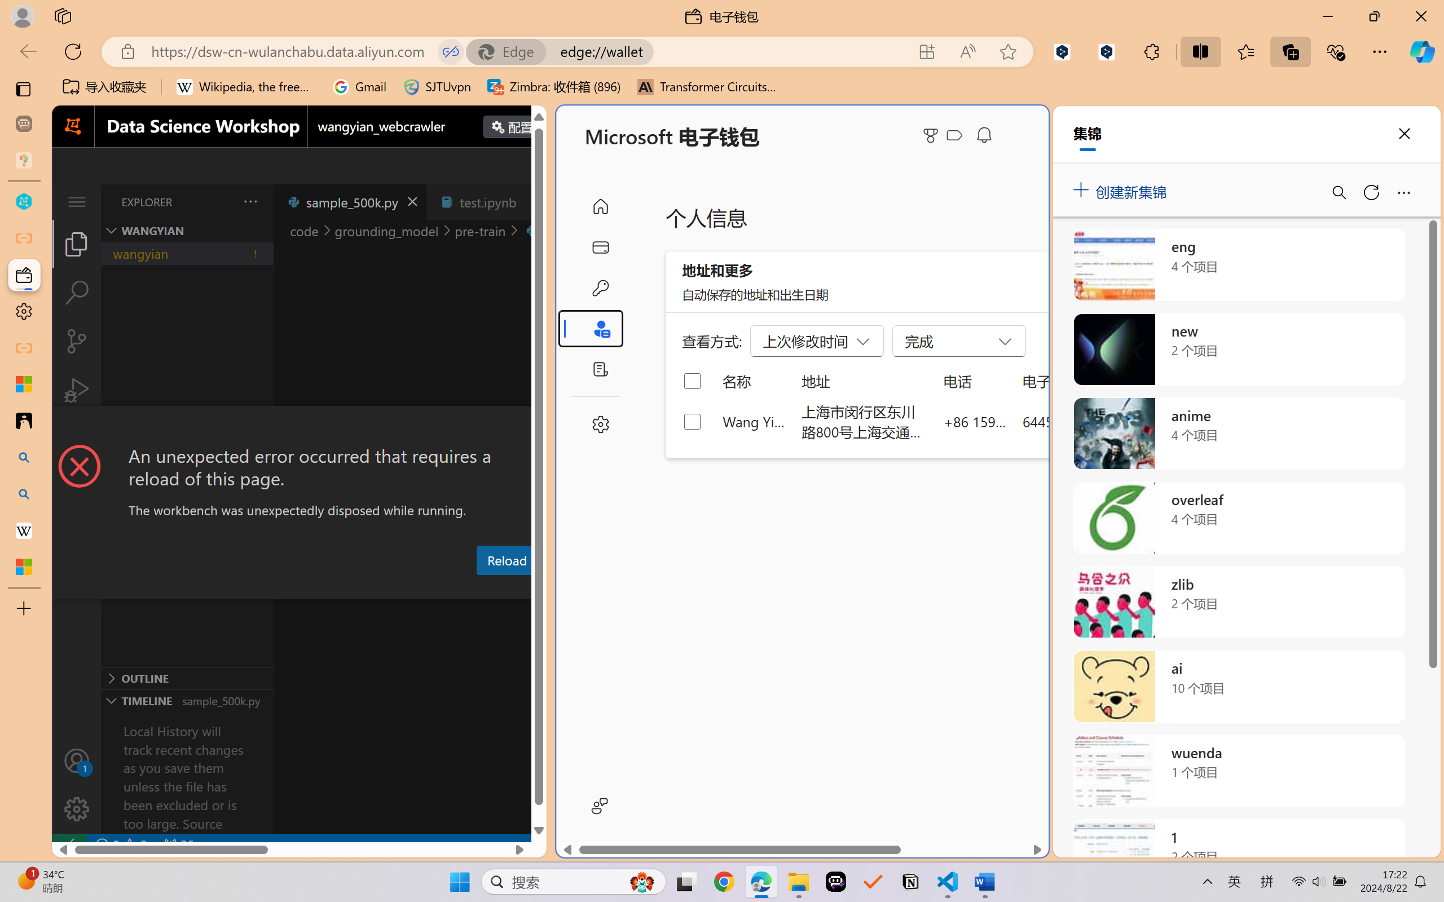 This screenshot has width=1444, height=902. What do you see at coordinates (77, 293) in the screenshot?
I see `Search (Ctrl+Shift+F)` at bounding box center [77, 293].